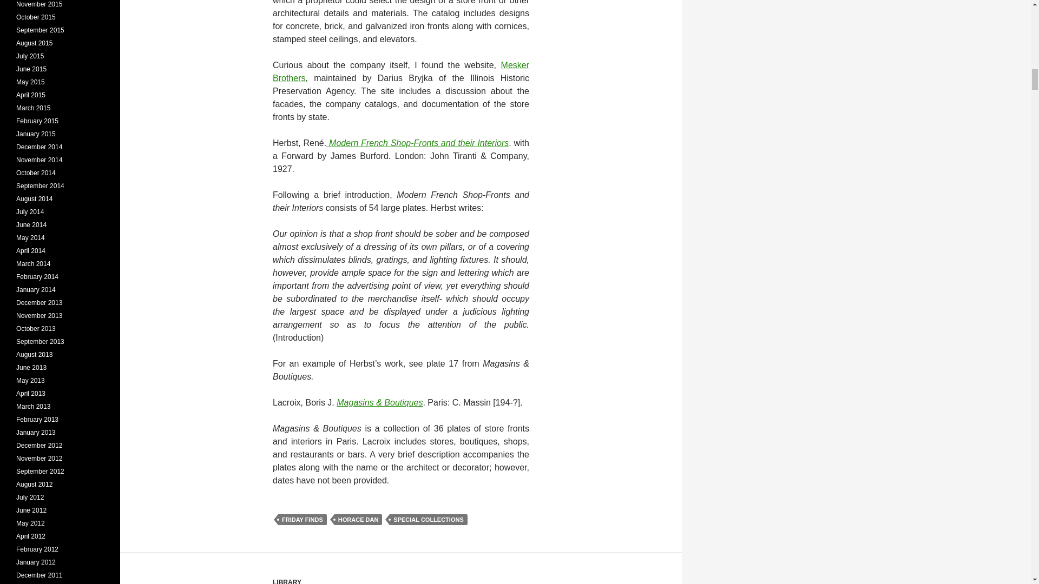 The width and height of the screenshot is (1039, 584). What do you see at coordinates (358, 519) in the screenshot?
I see `HORACE DAN` at bounding box center [358, 519].